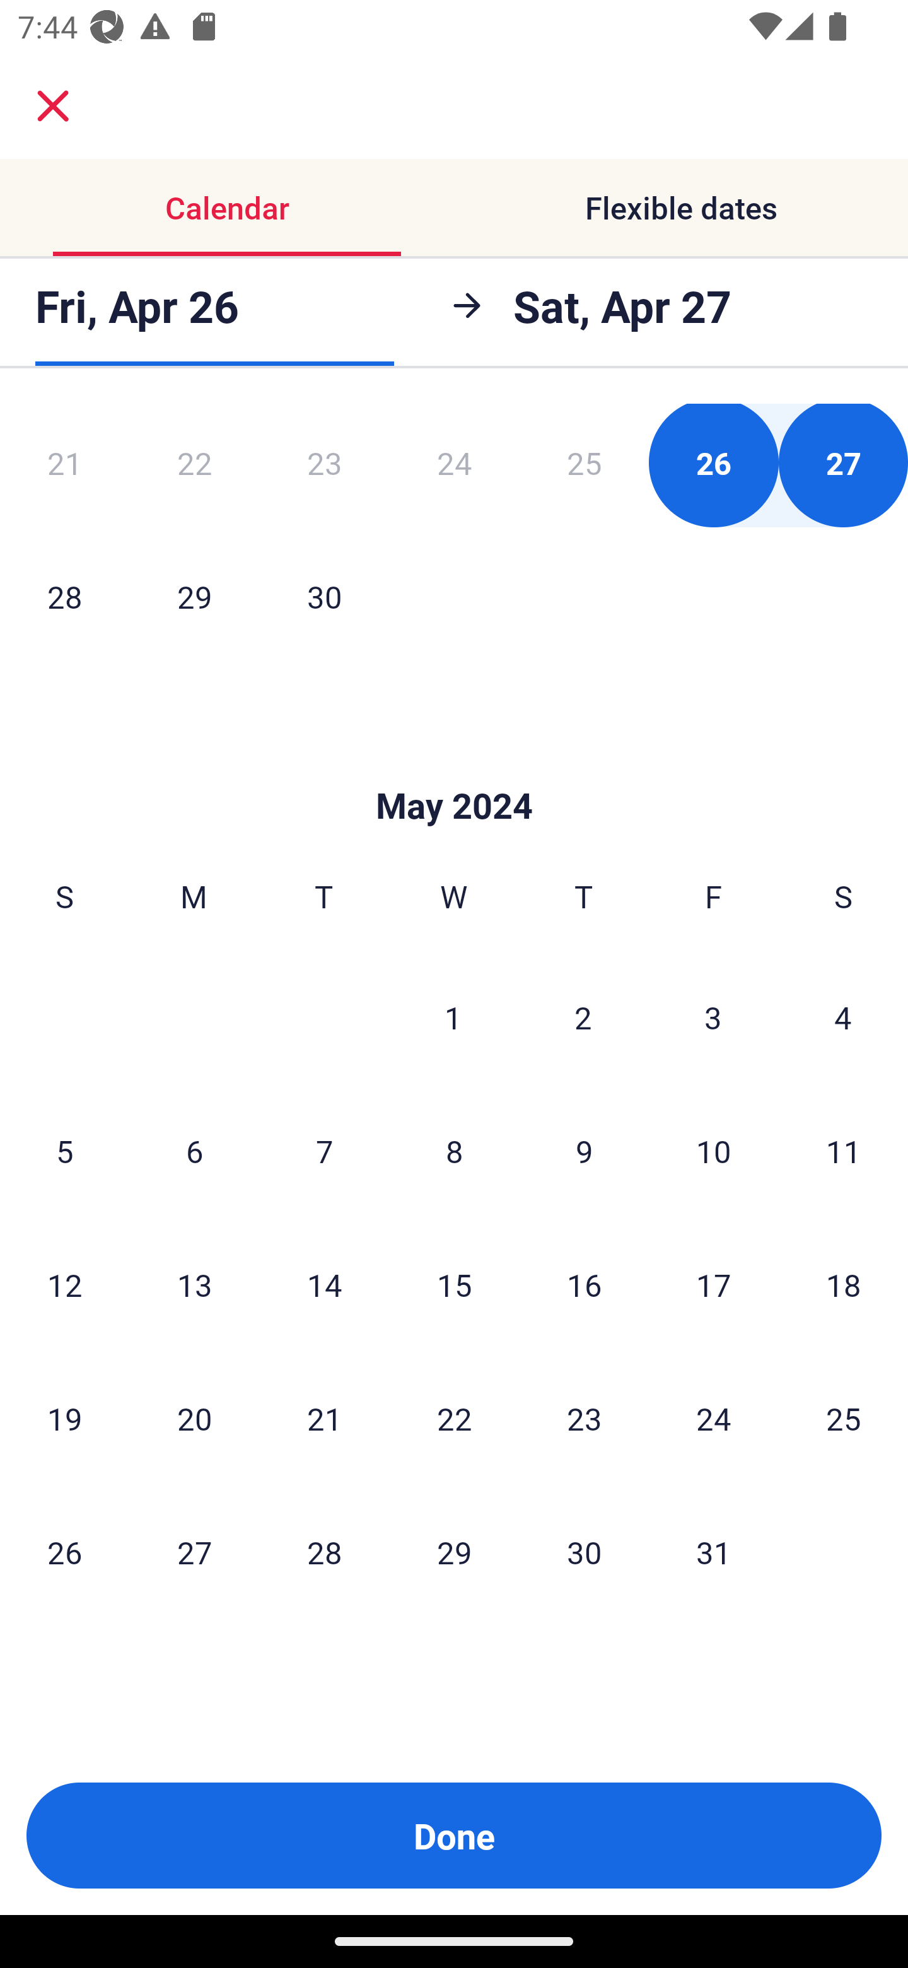 This screenshot has width=908, height=1968. Describe the element at coordinates (194, 1285) in the screenshot. I see `13 Monday, May 13, 2024` at that location.